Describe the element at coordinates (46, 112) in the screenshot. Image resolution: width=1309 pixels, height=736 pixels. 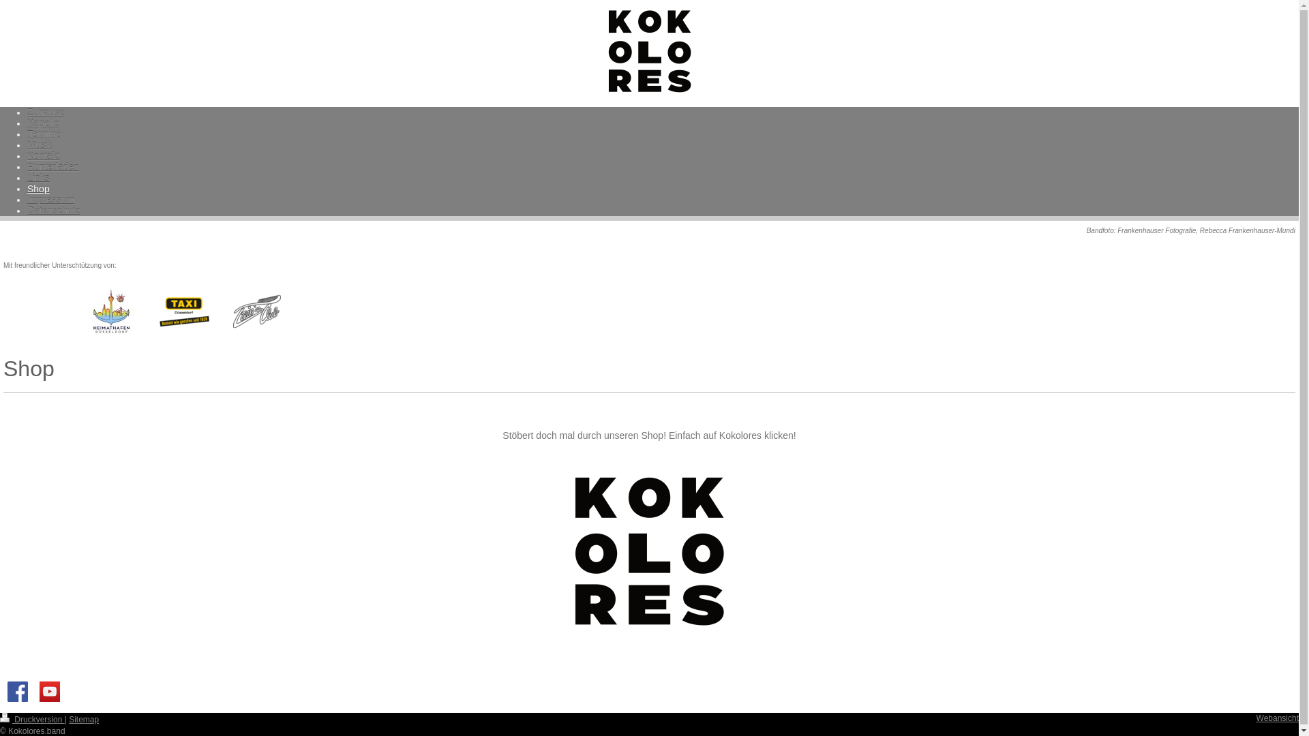
I see `Zuhause` at that location.